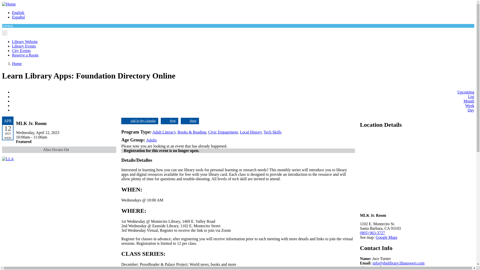 Image resolution: width=480 pixels, height=270 pixels. I want to click on Library Website, so click(25, 41).